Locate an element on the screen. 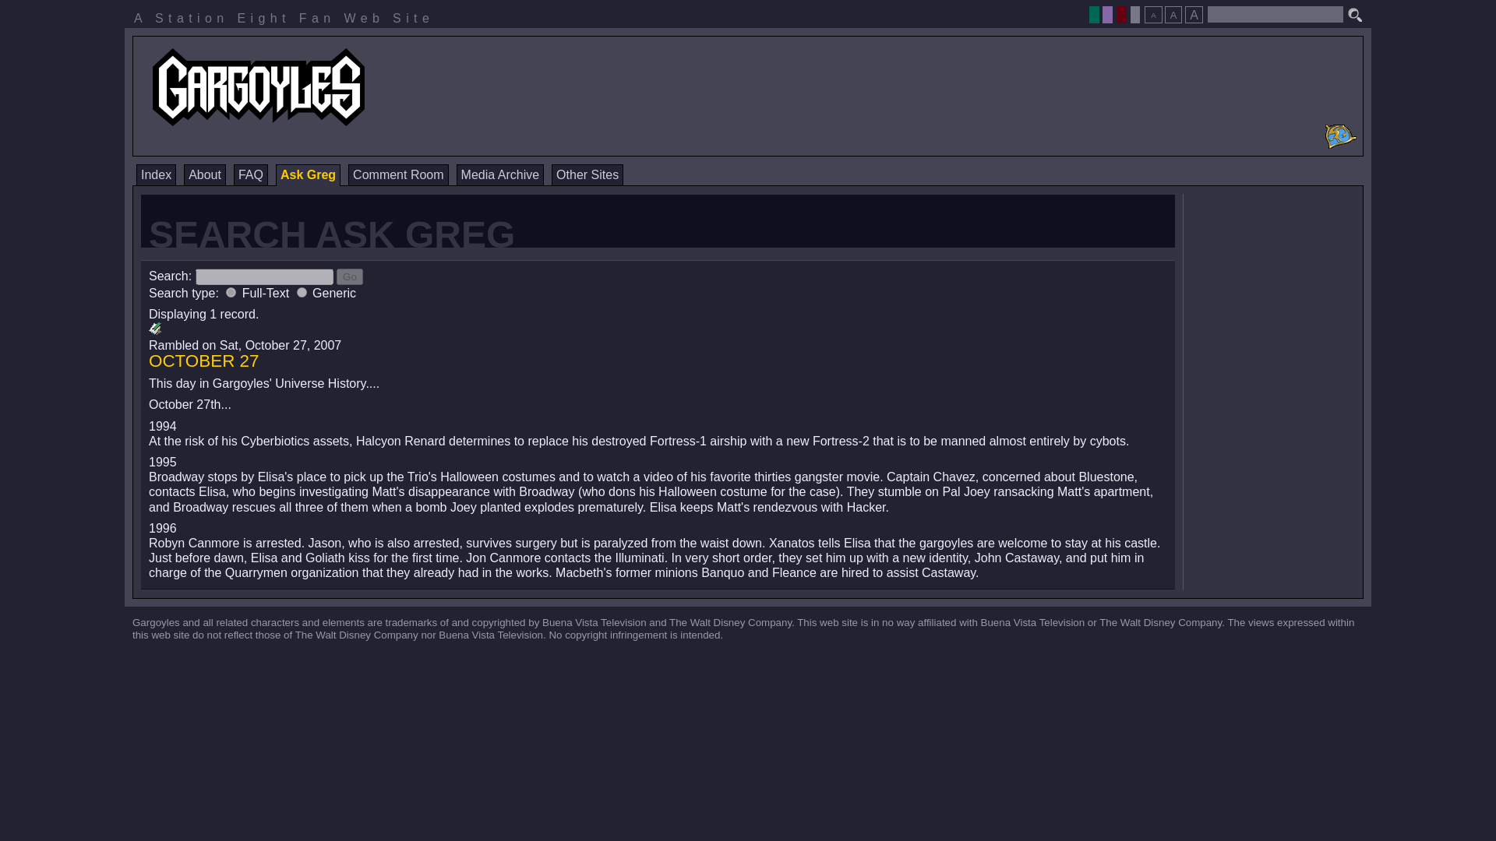 This screenshot has height=841, width=1496. Large Font Size is located at coordinates (1194, 14).